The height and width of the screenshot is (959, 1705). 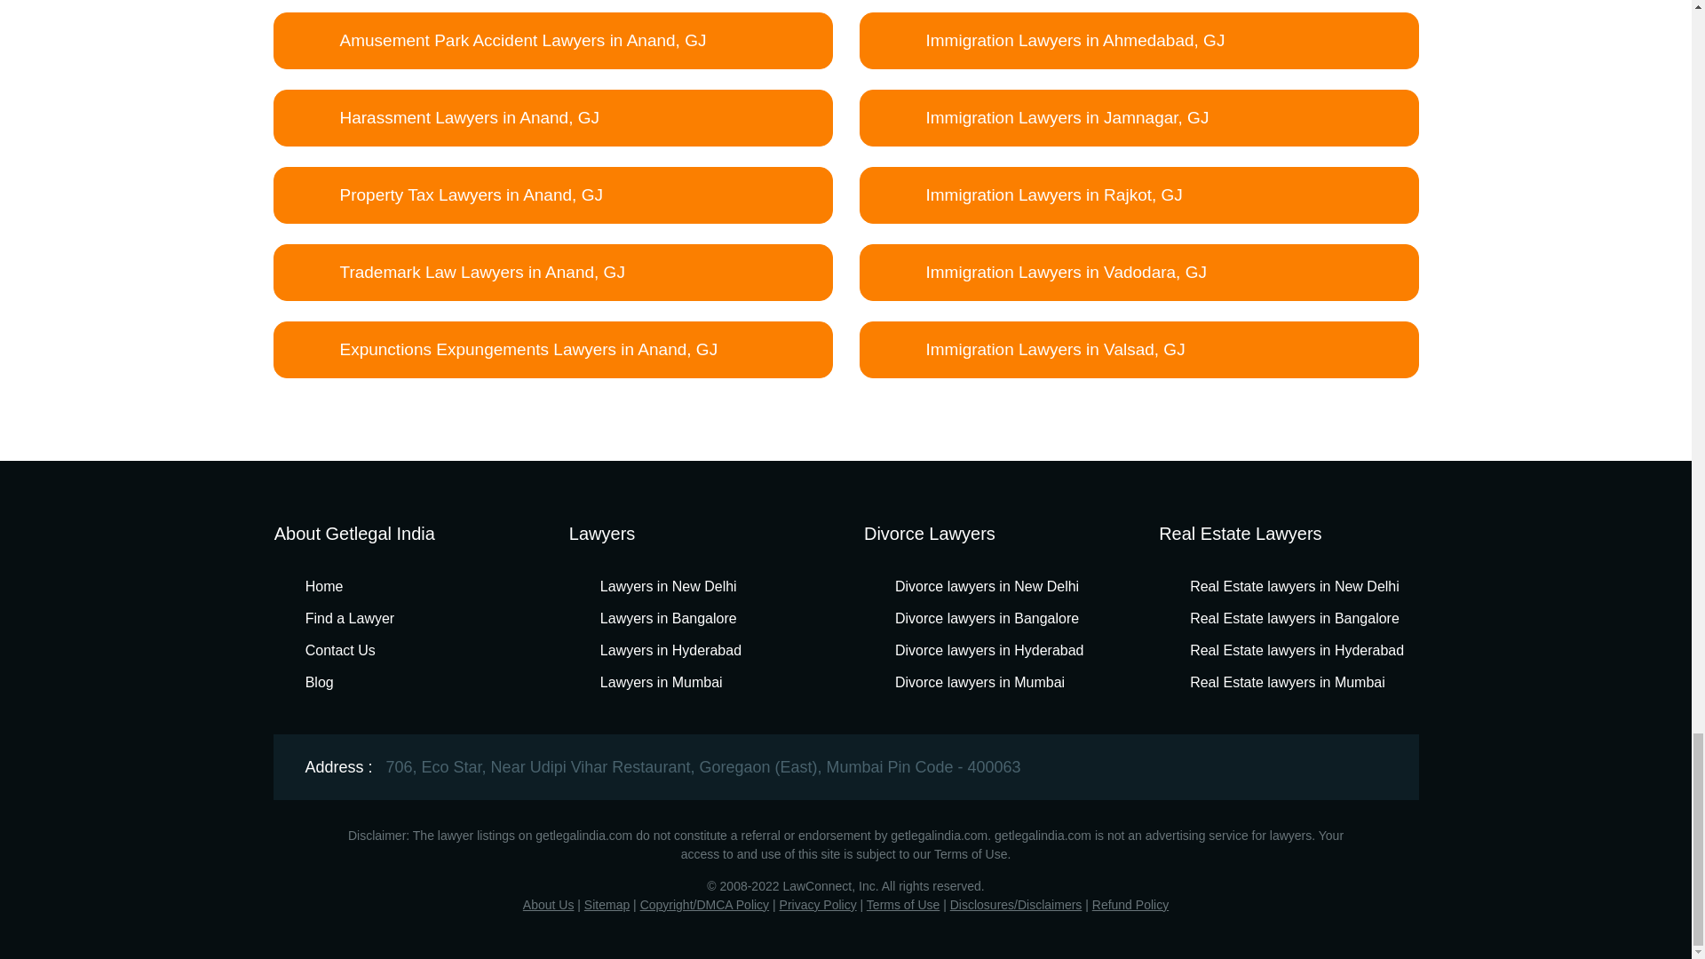 What do you see at coordinates (549, 904) in the screenshot?
I see `About Us` at bounding box center [549, 904].